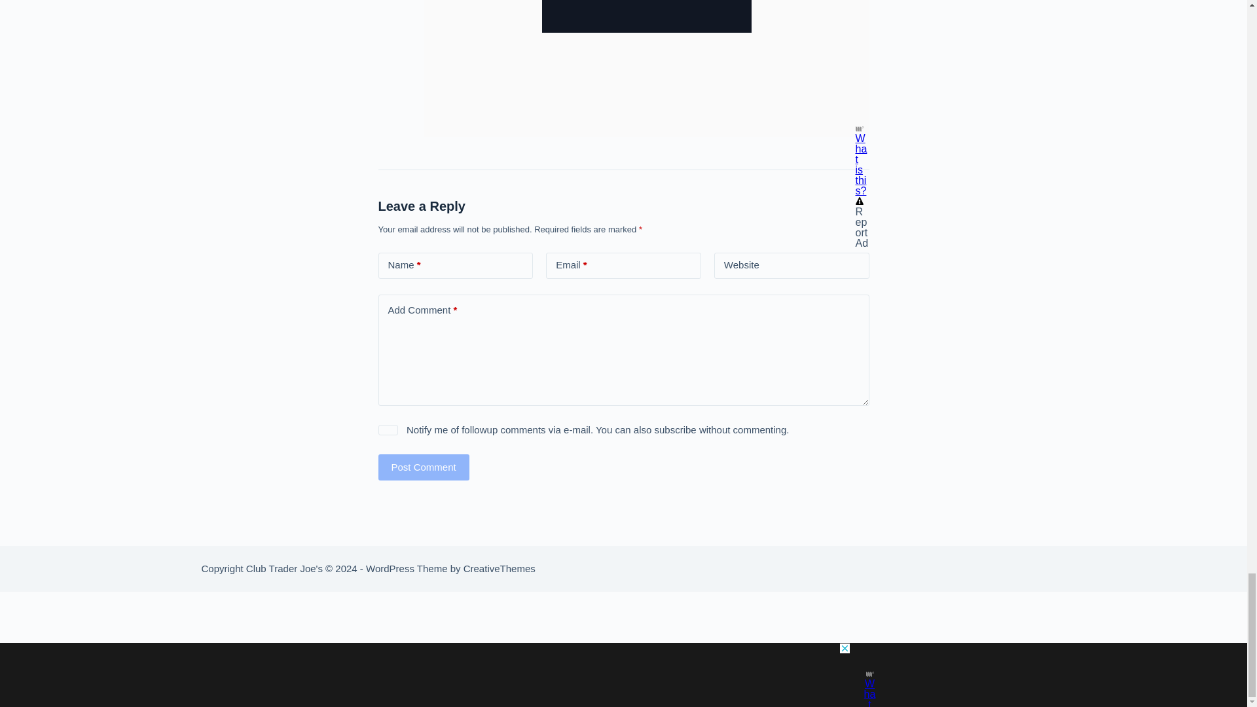 This screenshot has width=1257, height=707. Describe the element at coordinates (388, 430) in the screenshot. I see `yes` at that location.